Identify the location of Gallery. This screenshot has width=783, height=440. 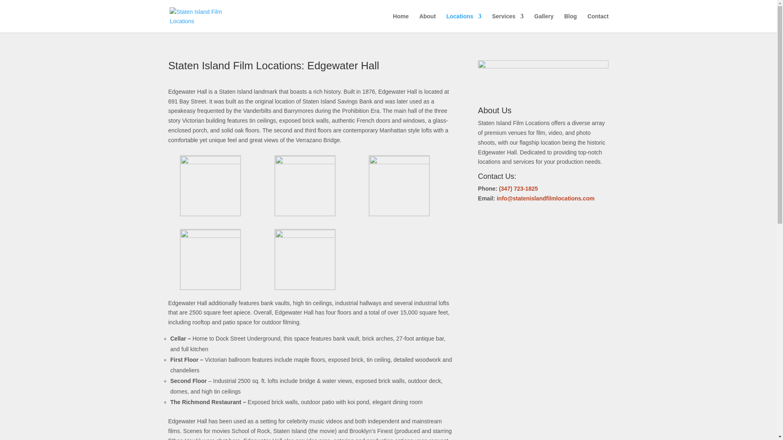
(544, 23).